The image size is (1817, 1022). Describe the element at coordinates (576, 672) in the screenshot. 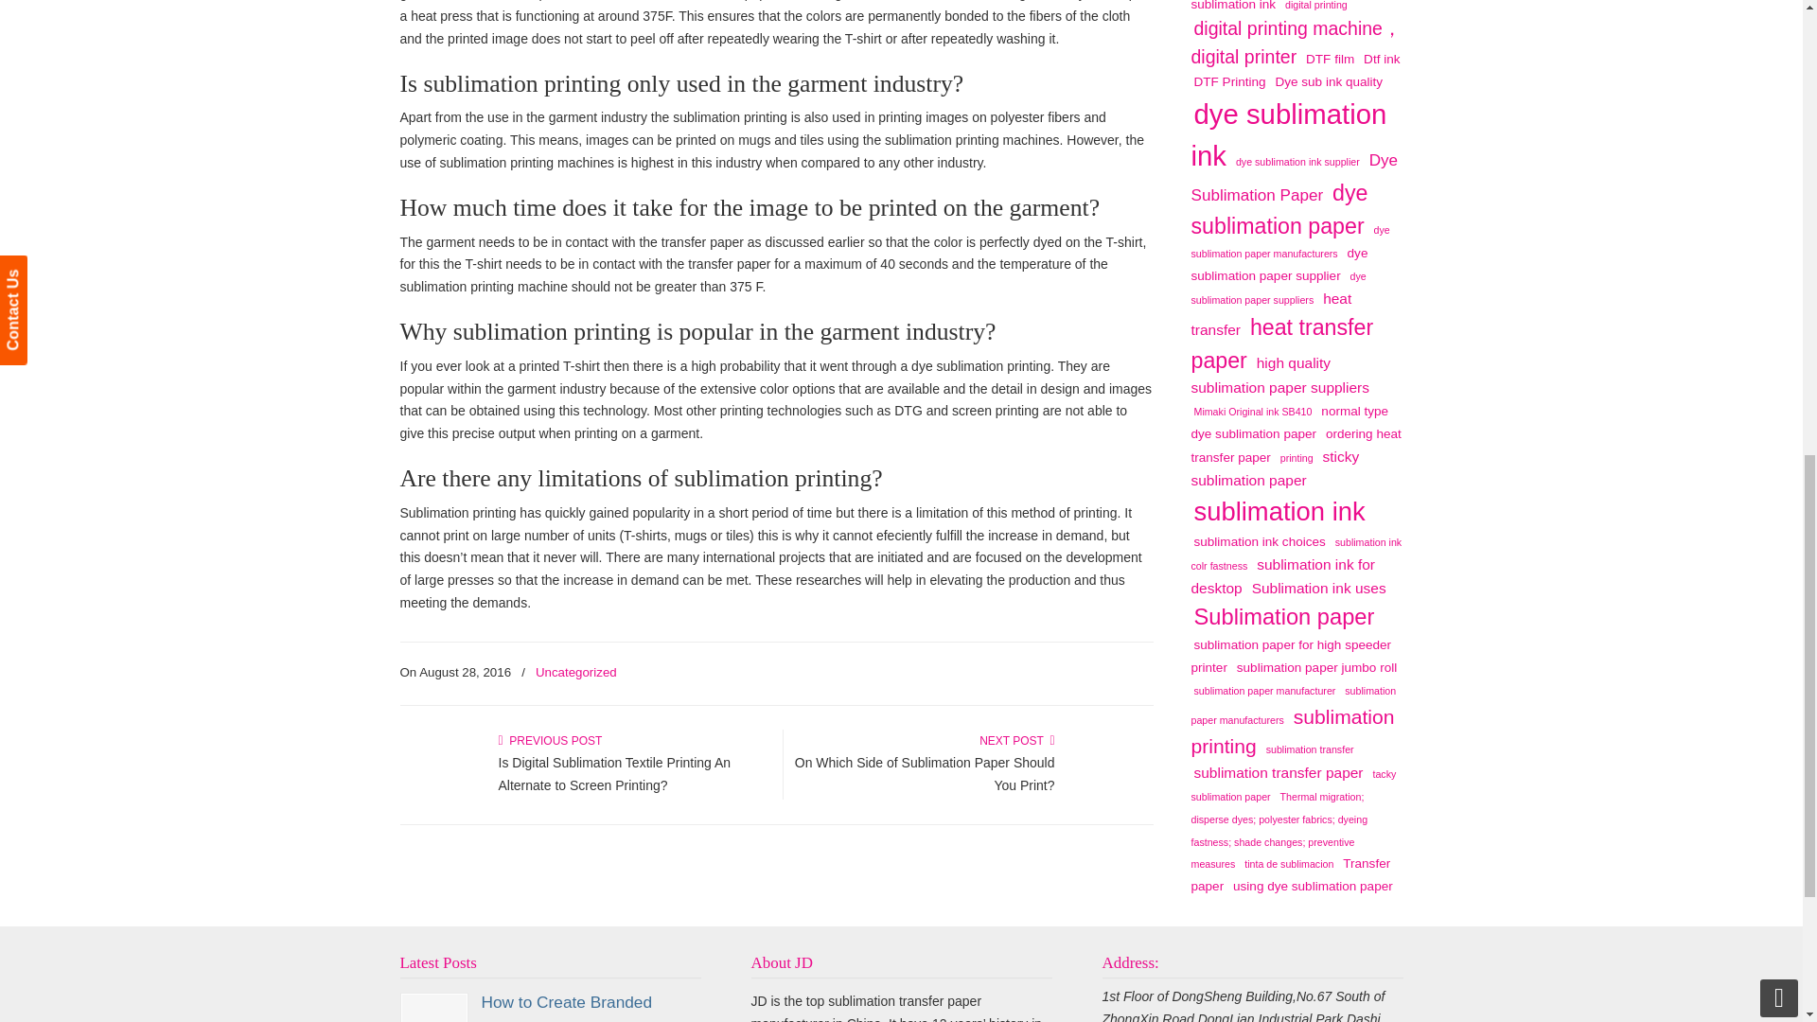

I see `Uncategorized` at that location.